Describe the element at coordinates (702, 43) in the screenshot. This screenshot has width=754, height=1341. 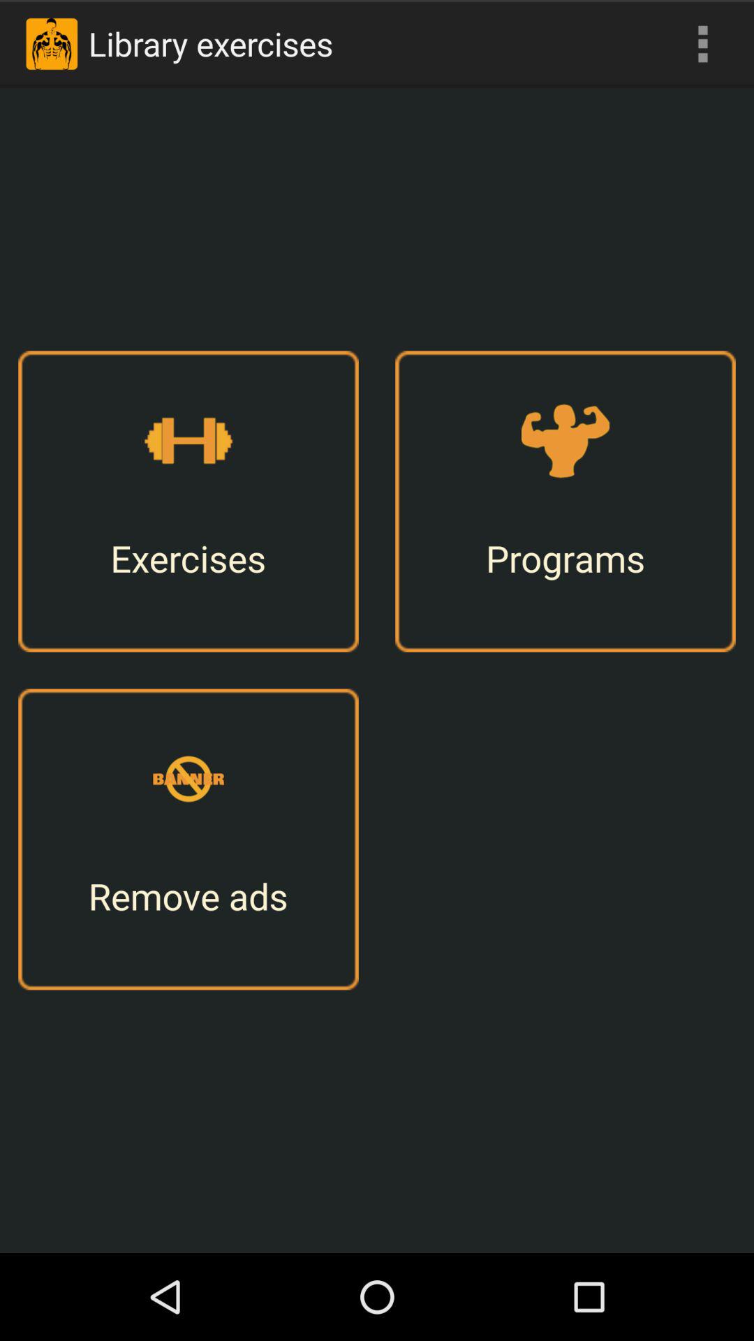
I see `press the icon next to library exercises app` at that location.